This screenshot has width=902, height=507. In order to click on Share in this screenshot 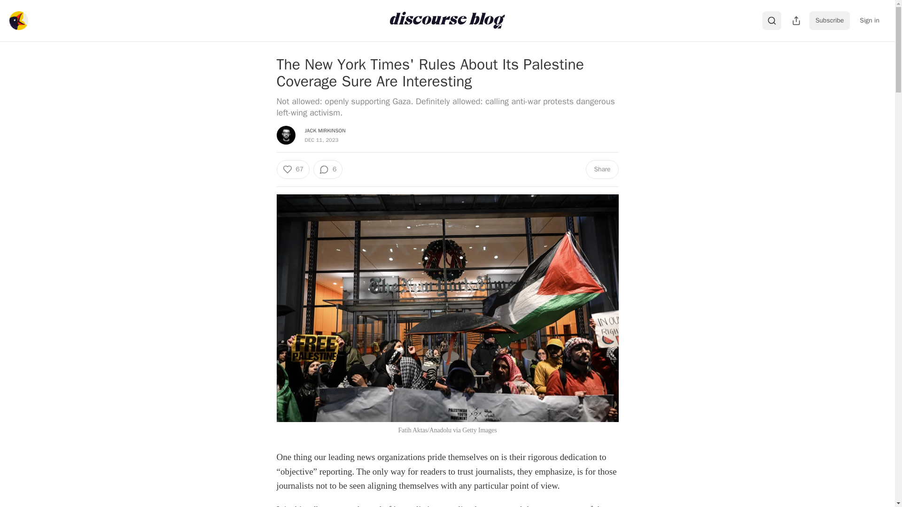, I will do `click(601, 169)`.